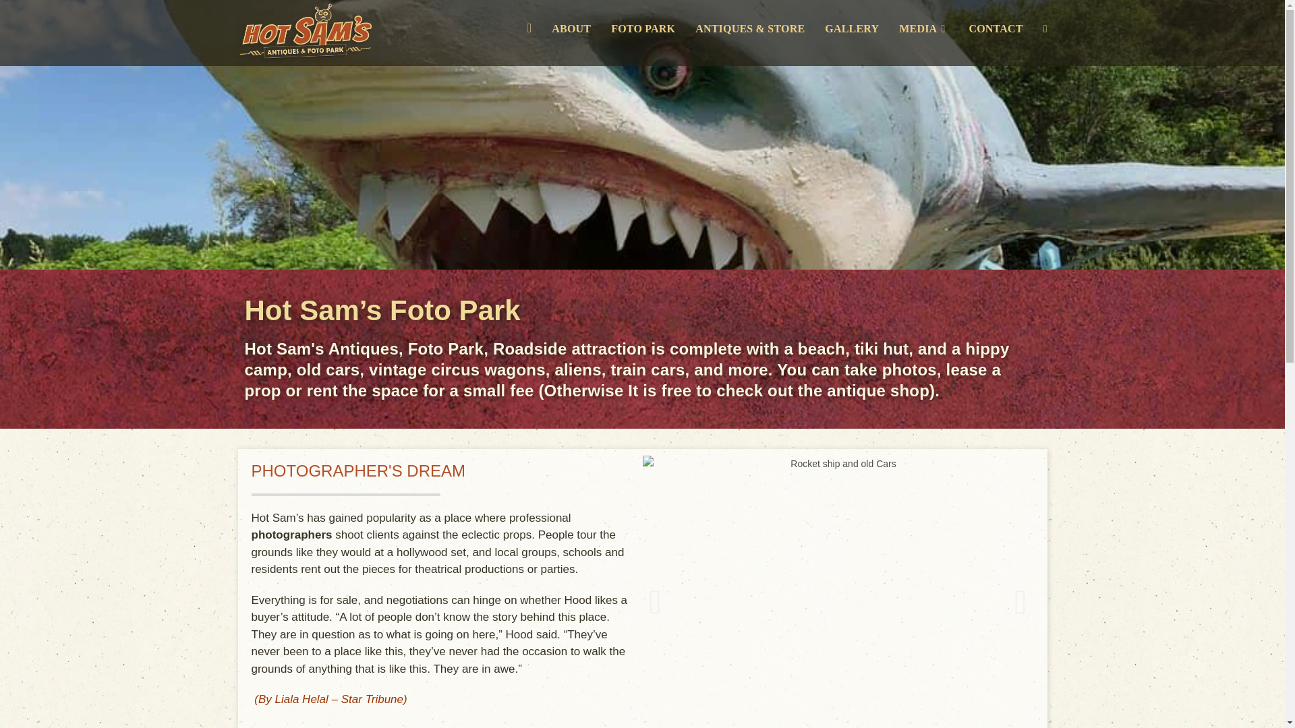 Image resolution: width=1295 pixels, height=728 pixels. Describe the element at coordinates (571, 28) in the screenshot. I see `ABOUT` at that location.